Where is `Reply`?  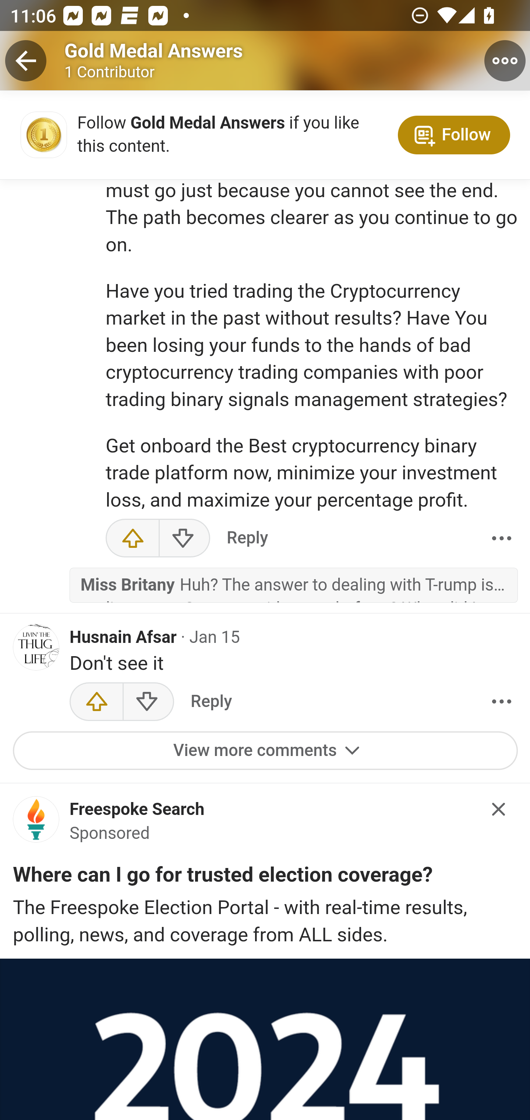 Reply is located at coordinates (247, 540).